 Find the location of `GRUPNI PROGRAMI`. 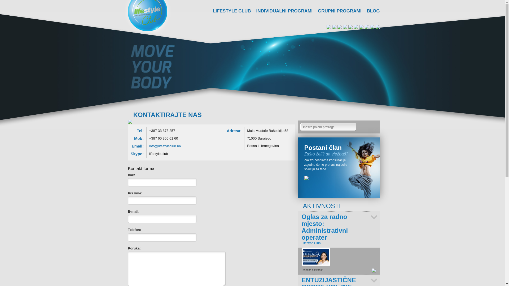

GRUPNI PROGRAMI is located at coordinates (340, 11).